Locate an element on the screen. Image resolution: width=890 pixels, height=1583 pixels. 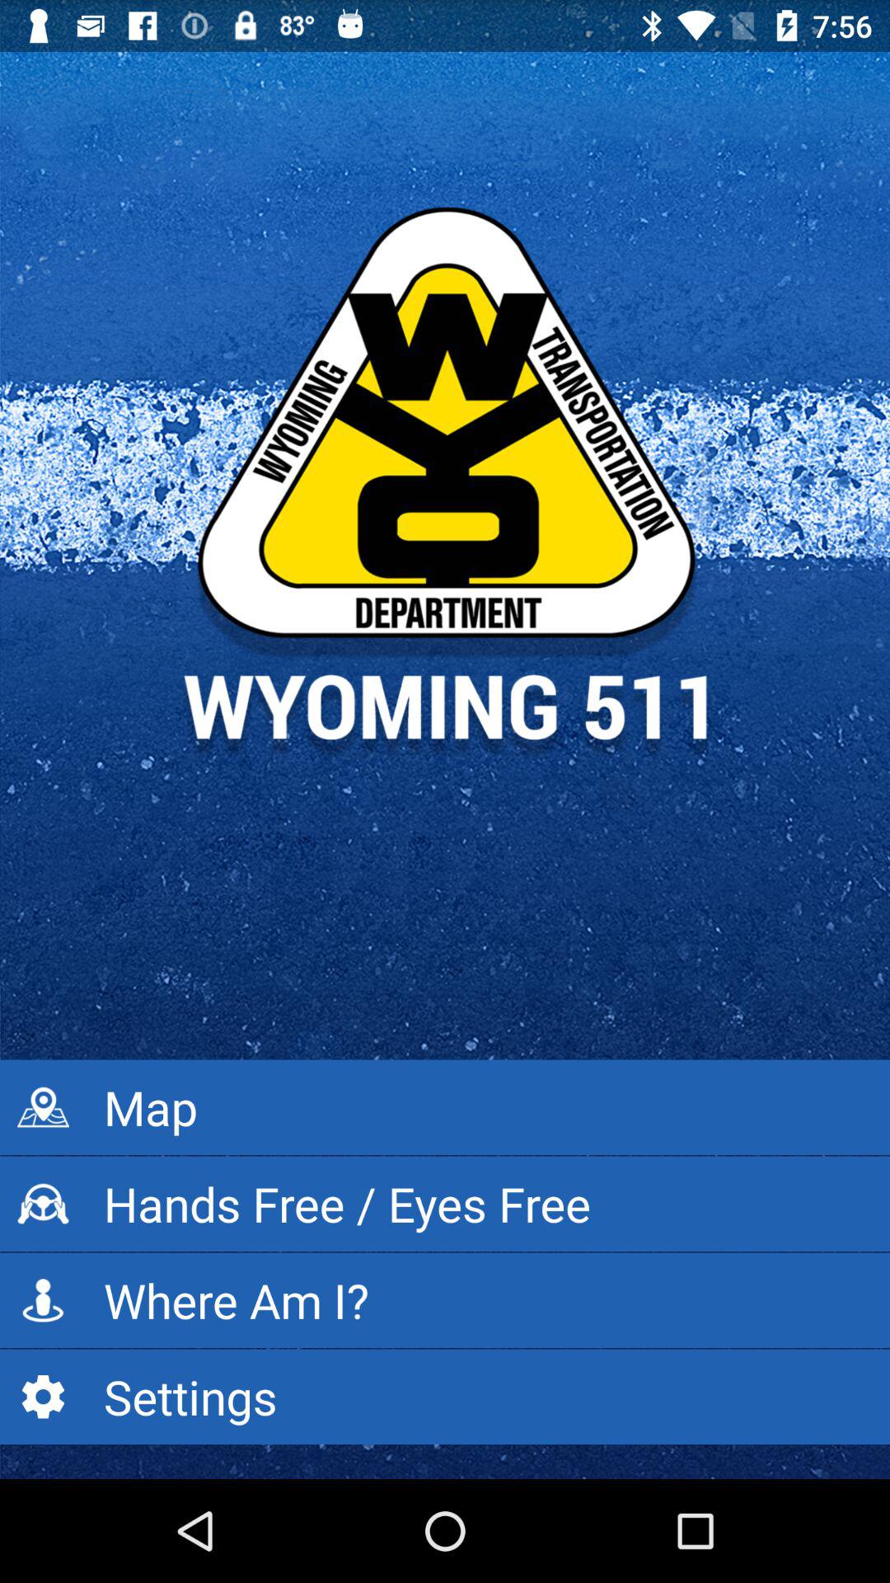
open the item below the where am i? item is located at coordinates (445, 1397).